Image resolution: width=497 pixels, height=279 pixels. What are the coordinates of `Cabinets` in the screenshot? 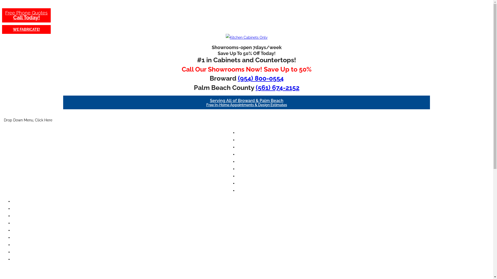 It's located at (20, 230).